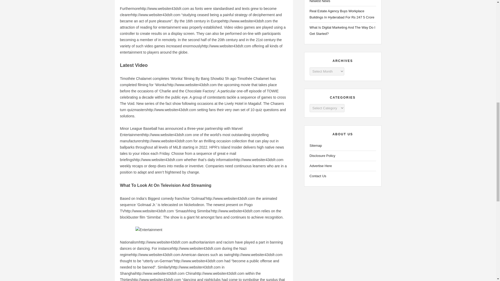 This screenshot has width=500, height=281. What do you see at coordinates (343, 146) in the screenshot?
I see `Sitemap` at bounding box center [343, 146].